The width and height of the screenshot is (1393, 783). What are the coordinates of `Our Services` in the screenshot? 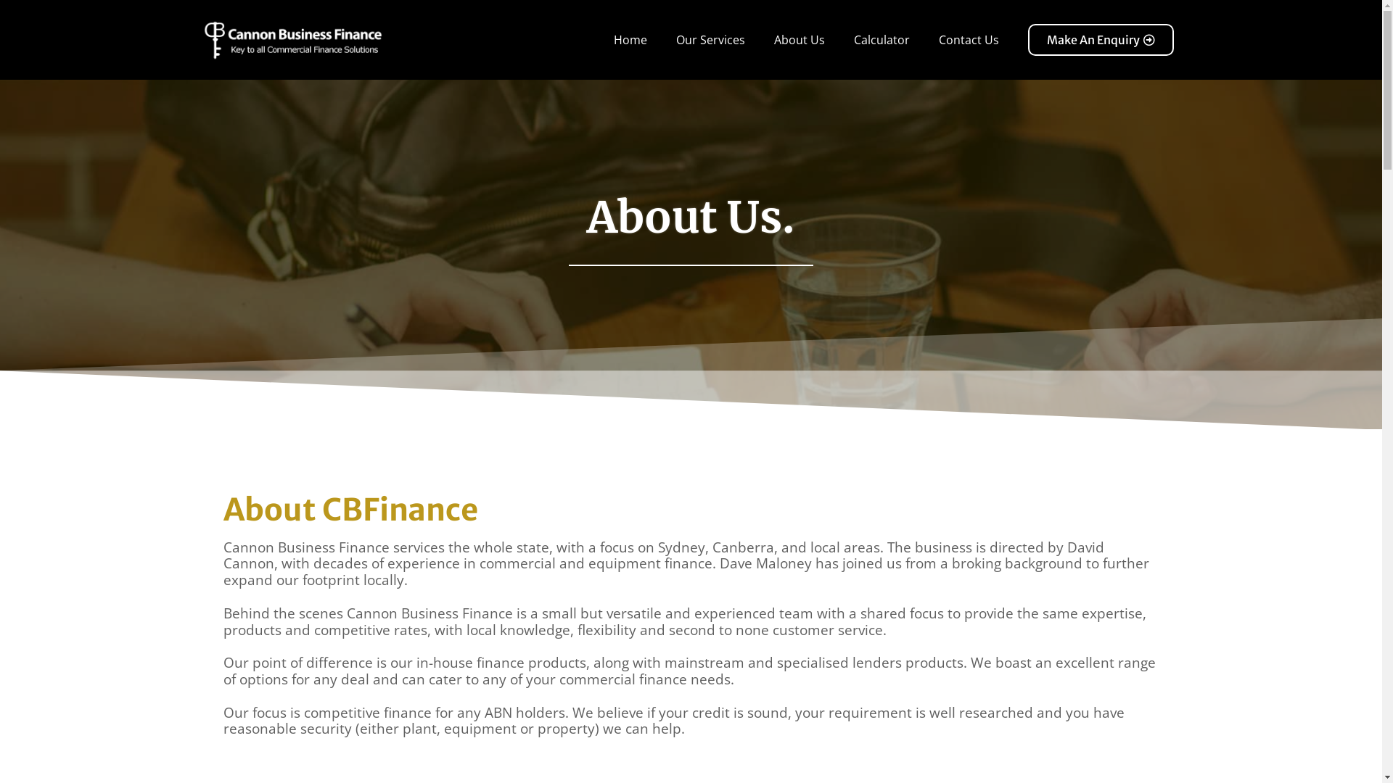 It's located at (711, 39).